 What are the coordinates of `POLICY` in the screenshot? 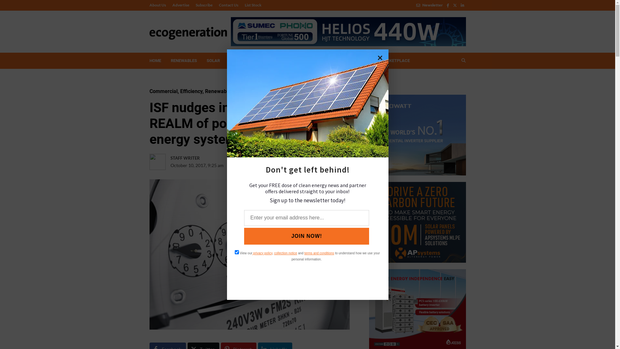 It's located at (267, 61).